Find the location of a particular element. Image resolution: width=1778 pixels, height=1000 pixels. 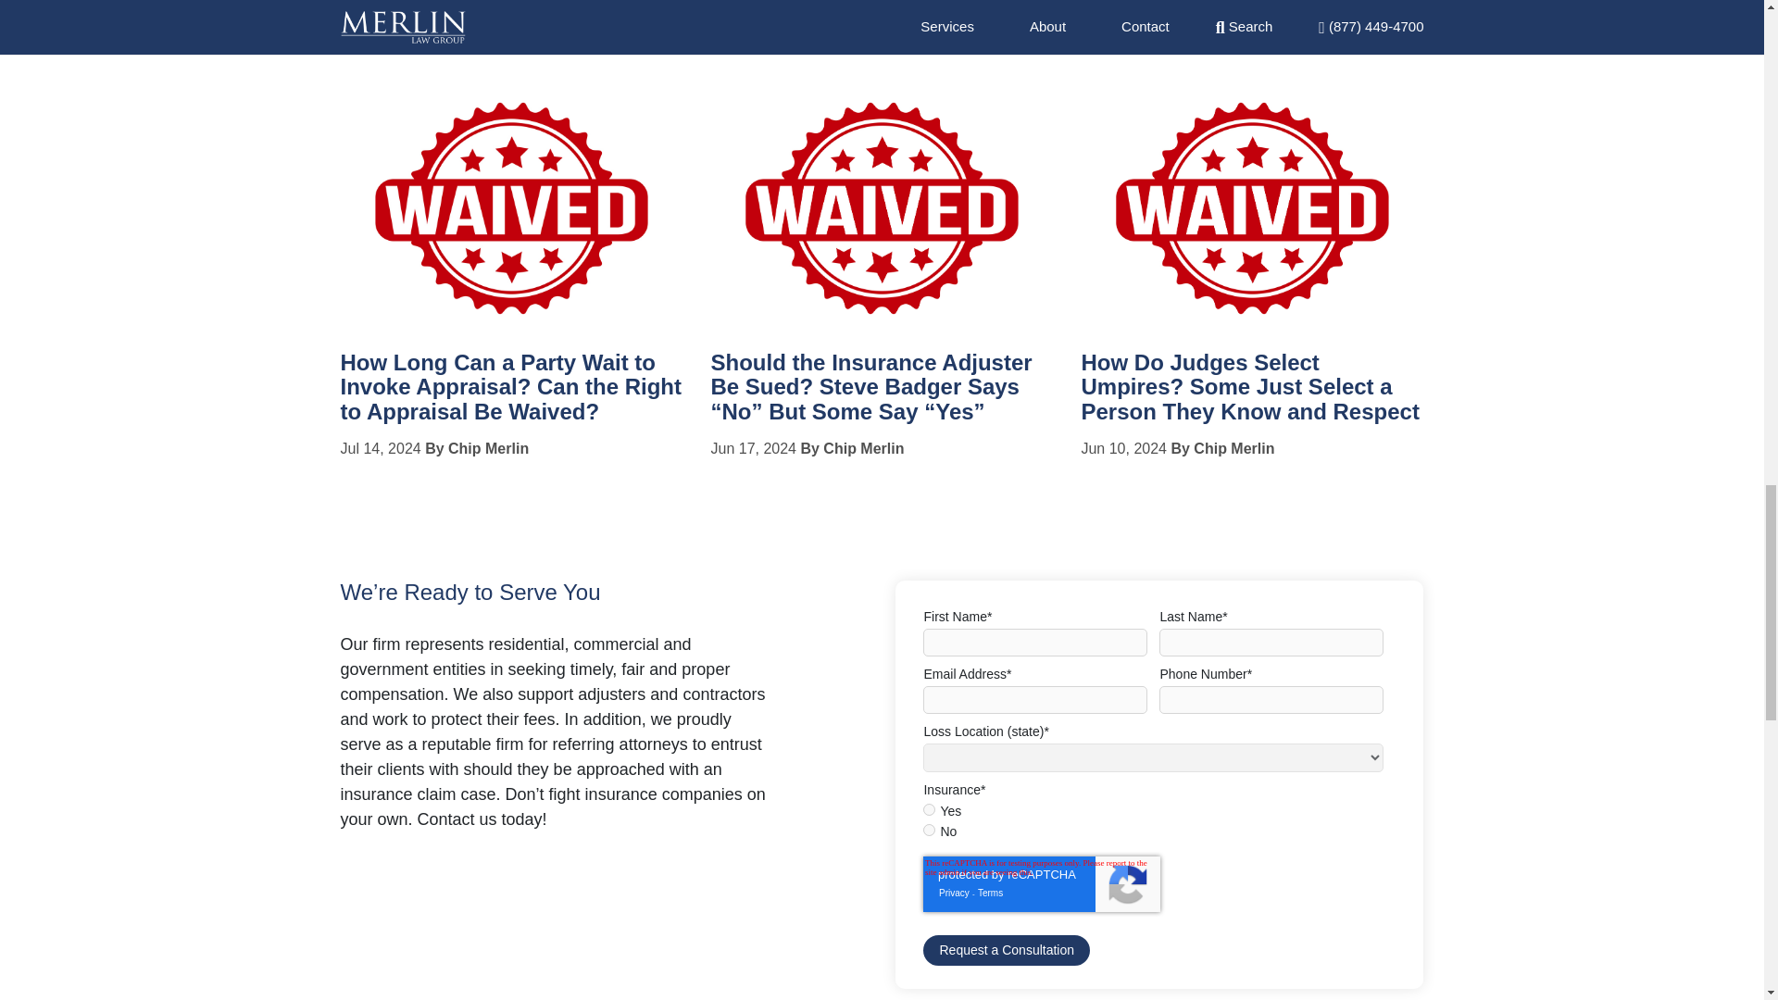

No is located at coordinates (928, 830).